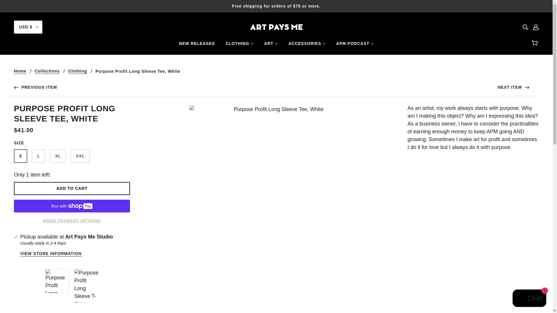 The width and height of the screenshot is (557, 313). What do you see at coordinates (513, 88) in the screenshot?
I see `Logo Sweatshirt Red` at bounding box center [513, 88].